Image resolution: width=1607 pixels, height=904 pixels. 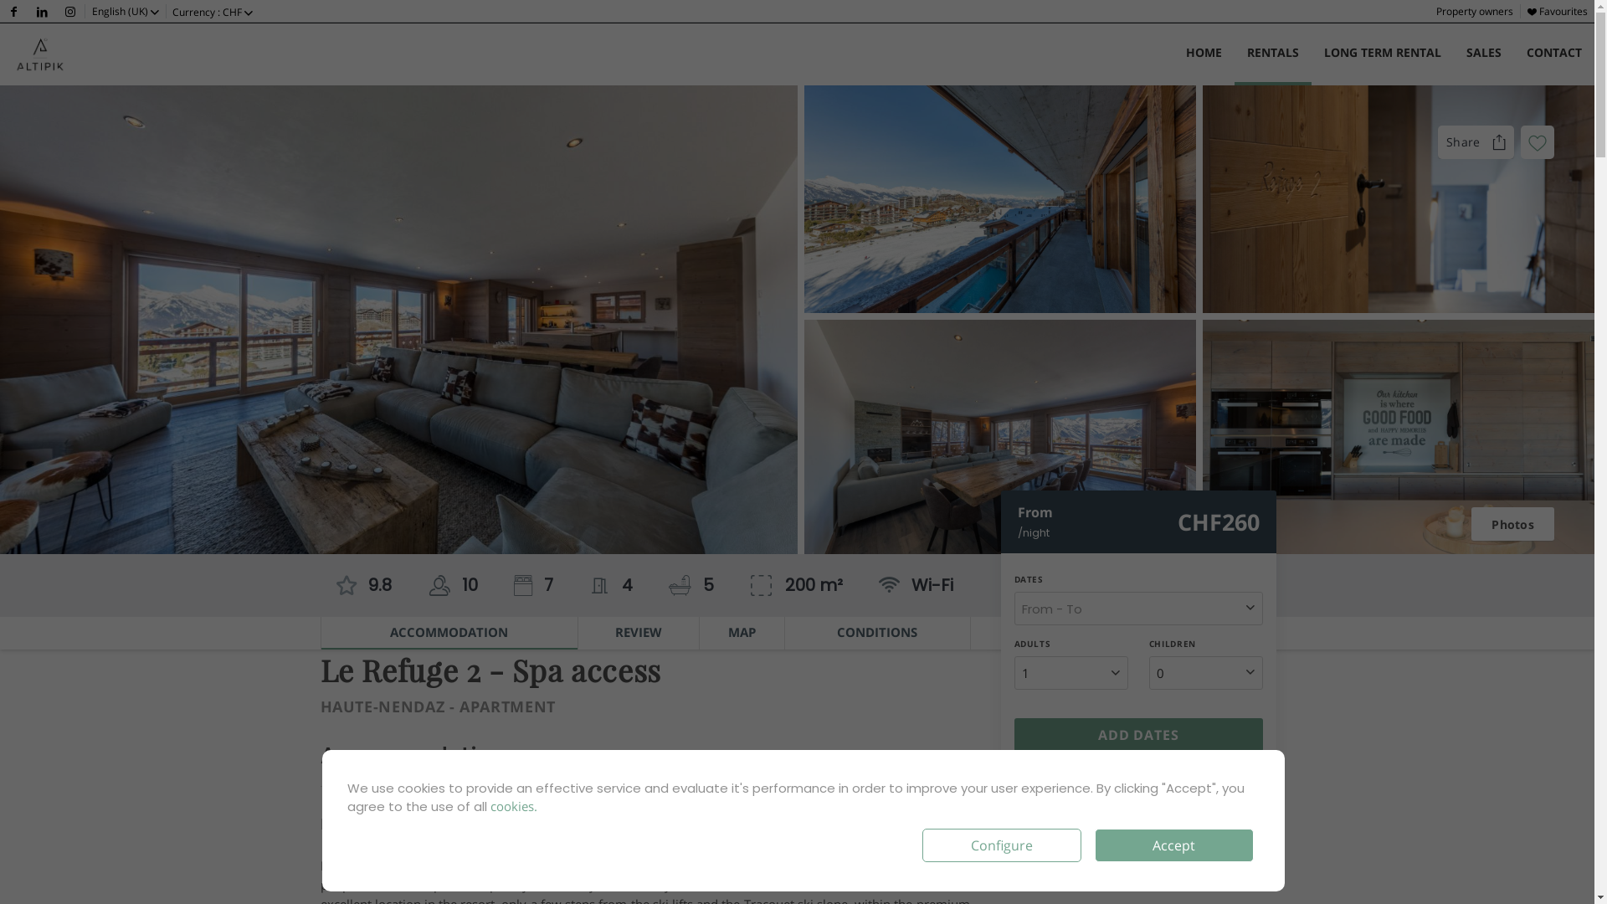 I want to click on SALES, so click(x=1484, y=54).